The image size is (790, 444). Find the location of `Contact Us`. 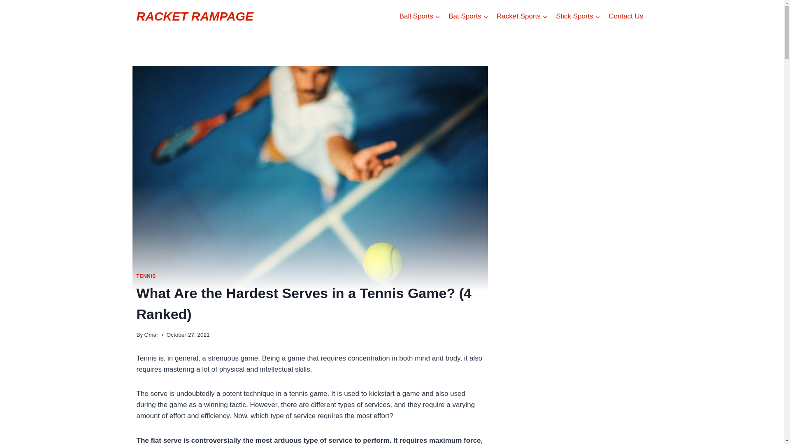

Contact Us is located at coordinates (625, 16).